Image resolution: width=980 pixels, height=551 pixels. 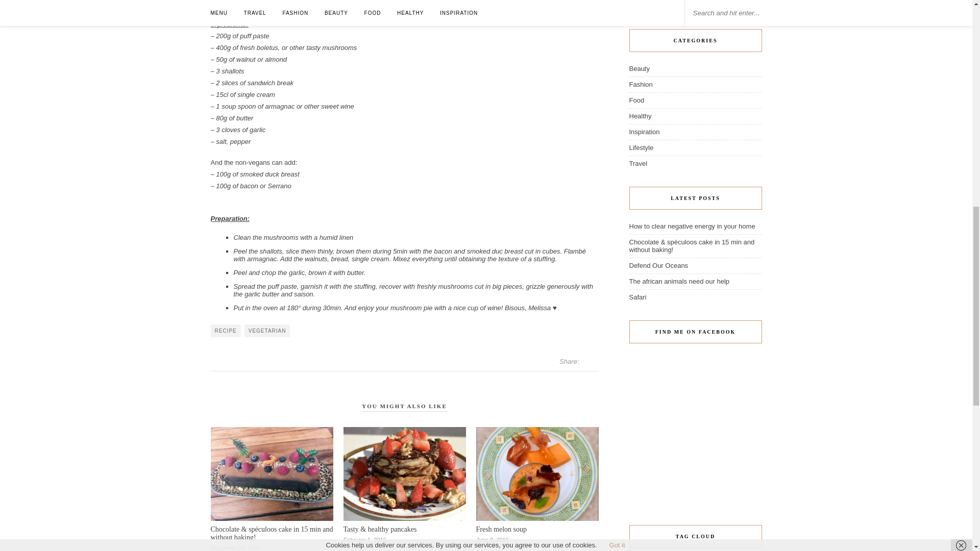 What do you see at coordinates (225, 331) in the screenshot?
I see `RECIPE` at bounding box center [225, 331].